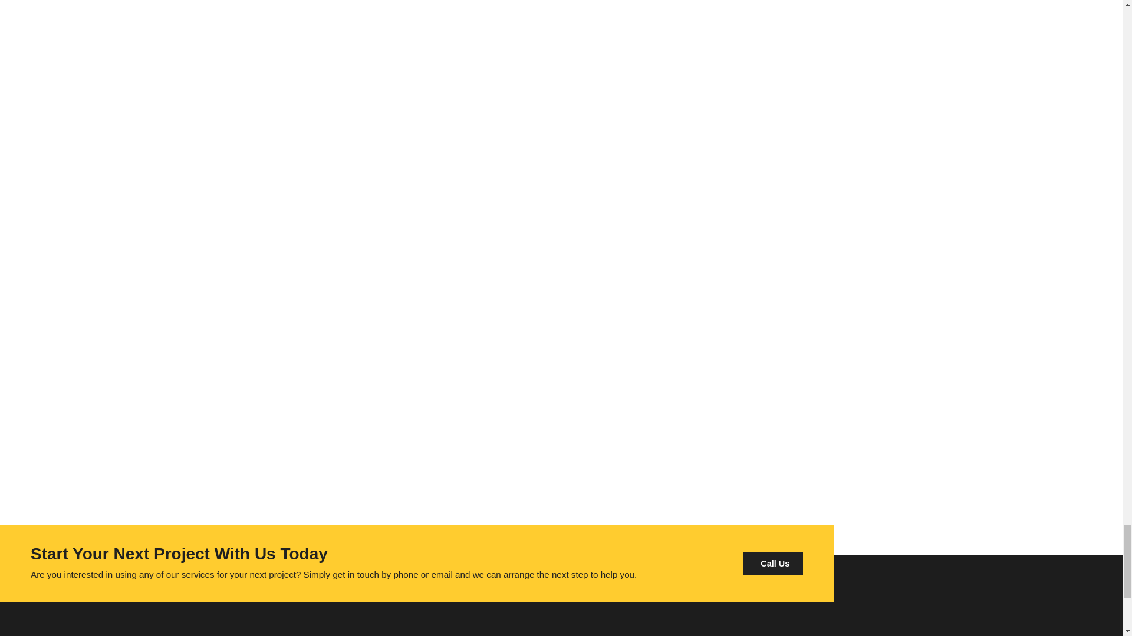  What do you see at coordinates (772, 564) in the screenshot?
I see `  Call Us` at bounding box center [772, 564].